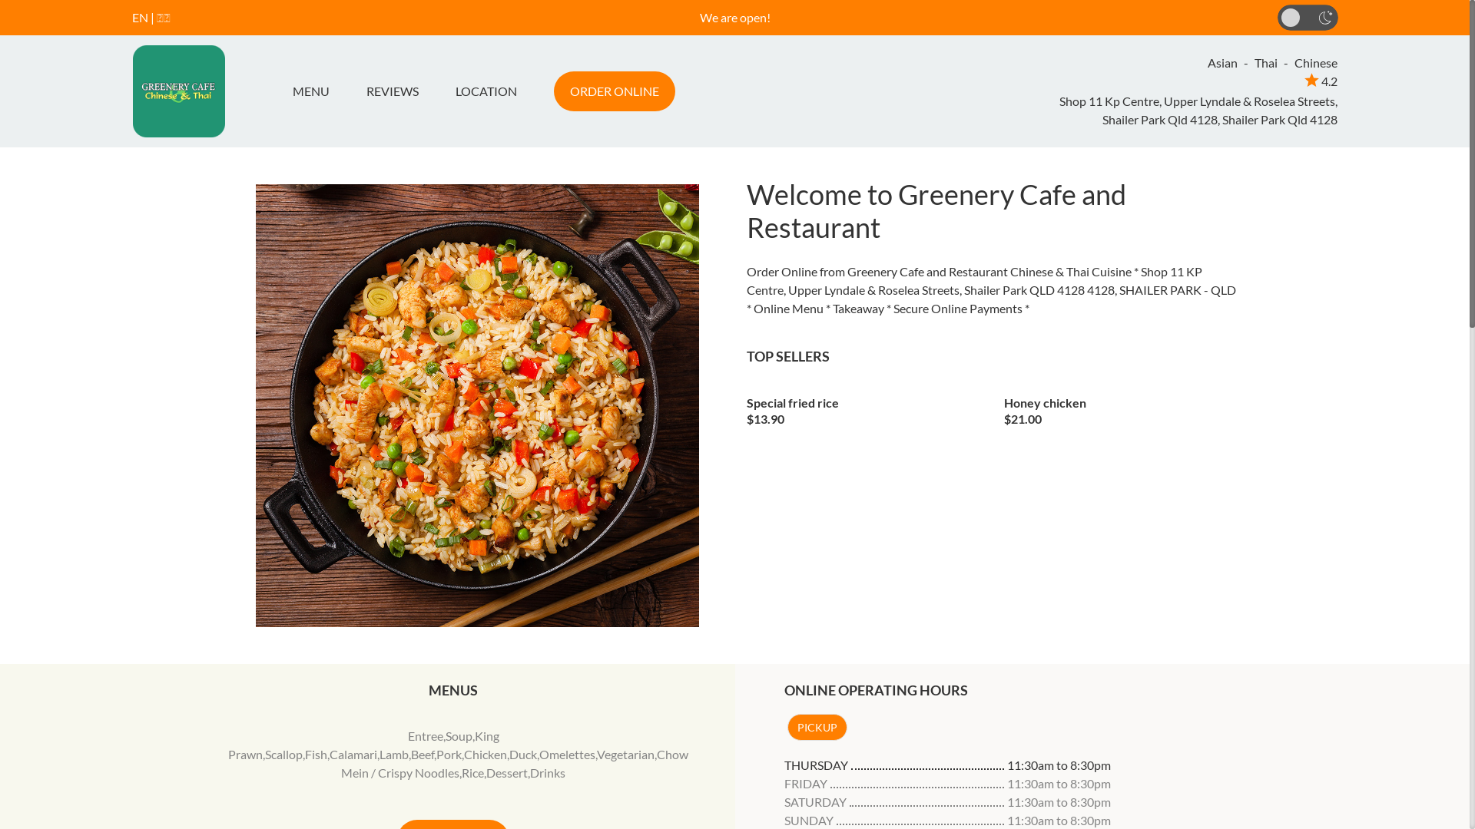 This screenshot has width=1475, height=829. What do you see at coordinates (393, 754) in the screenshot?
I see `Lamb` at bounding box center [393, 754].